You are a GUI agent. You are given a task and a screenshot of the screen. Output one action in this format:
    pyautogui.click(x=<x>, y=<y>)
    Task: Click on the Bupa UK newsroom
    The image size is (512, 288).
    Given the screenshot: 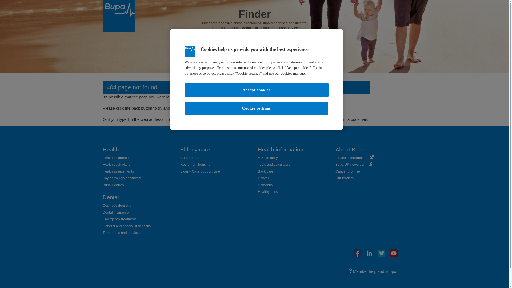 What is the action you would take?
    pyautogui.click(x=354, y=164)
    